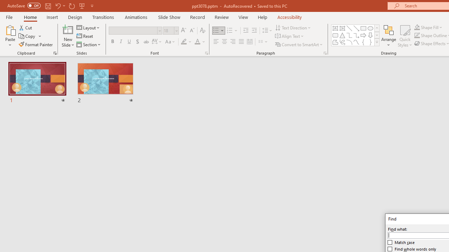 The image size is (449, 252). What do you see at coordinates (401, 242) in the screenshot?
I see `Match case` at bounding box center [401, 242].